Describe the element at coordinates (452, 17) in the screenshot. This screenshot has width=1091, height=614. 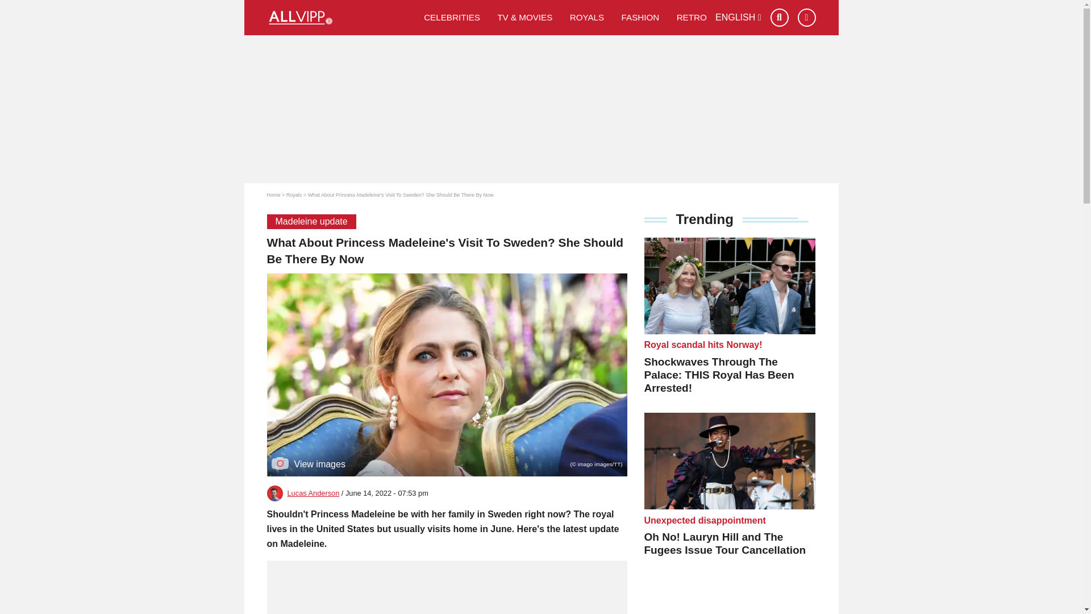
I see `Celebrities` at that location.